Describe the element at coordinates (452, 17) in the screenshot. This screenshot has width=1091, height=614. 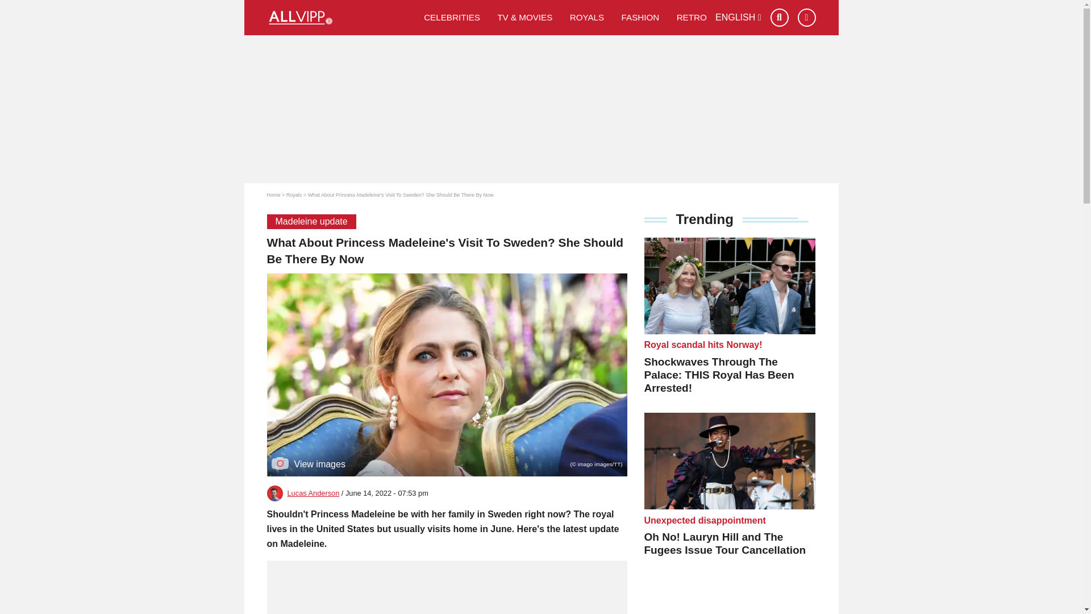
I see `Celebrities` at that location.